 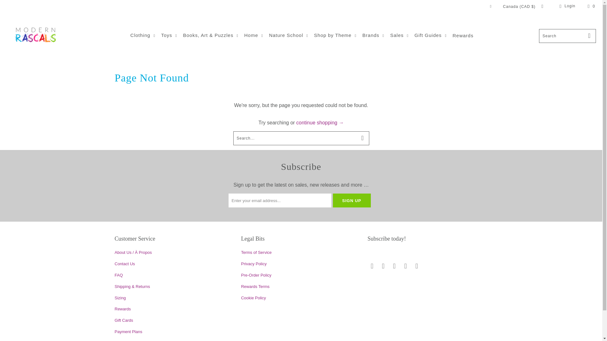 I want to click on Sign Up, so click(x=352, y=200).